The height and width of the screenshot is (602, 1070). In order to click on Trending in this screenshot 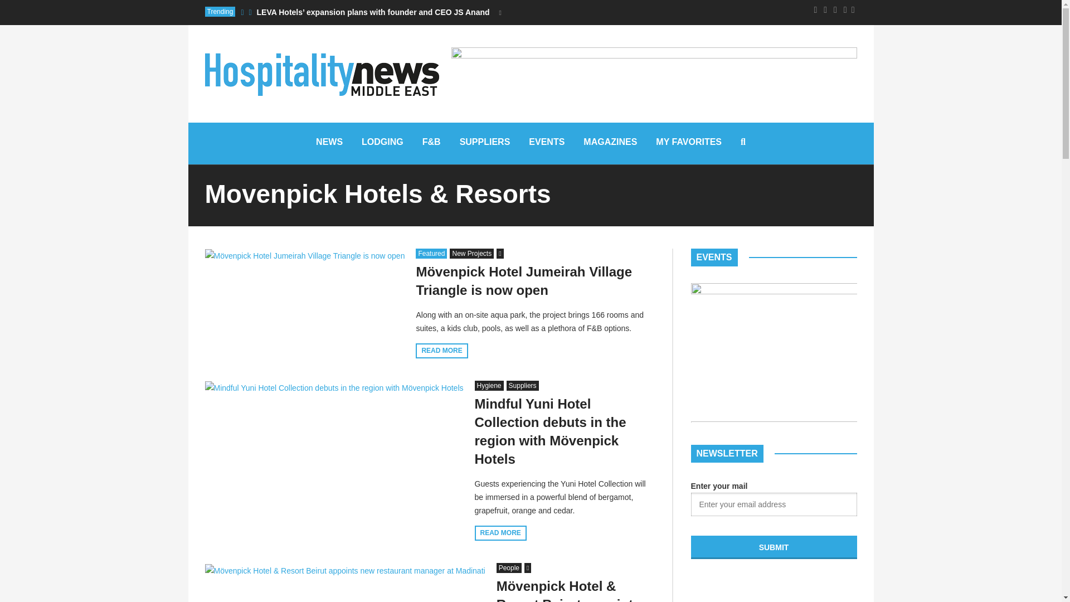, I will do `click(220, 11)`.